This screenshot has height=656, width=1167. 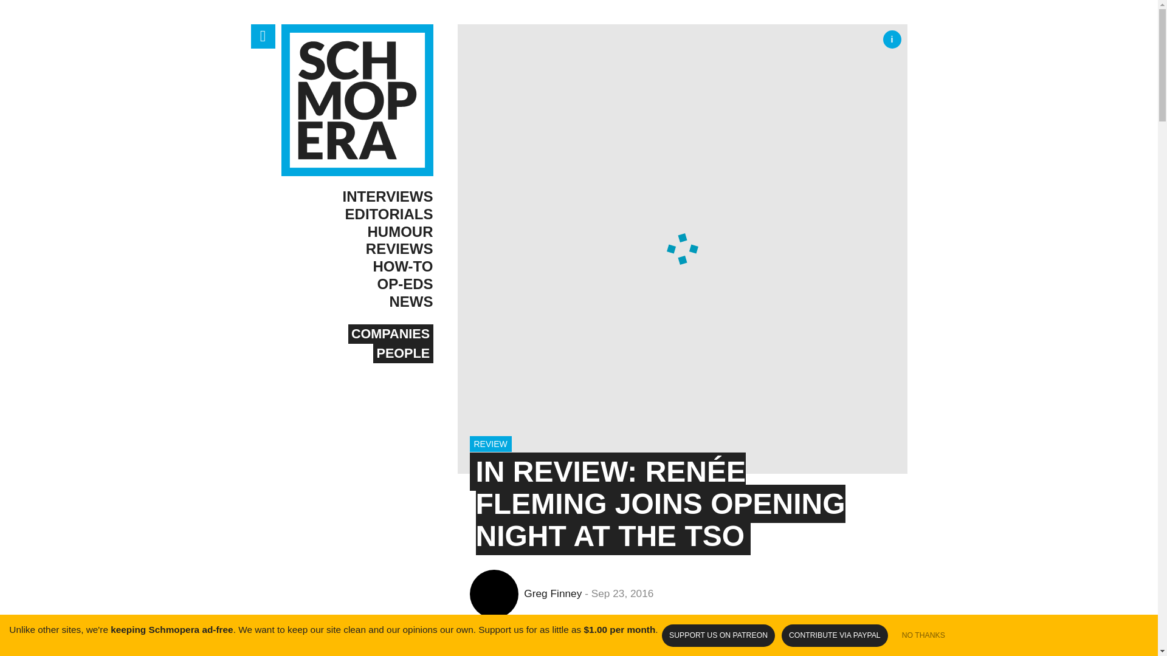 I want to click on REVIEWS, so click(x=357, y=249).